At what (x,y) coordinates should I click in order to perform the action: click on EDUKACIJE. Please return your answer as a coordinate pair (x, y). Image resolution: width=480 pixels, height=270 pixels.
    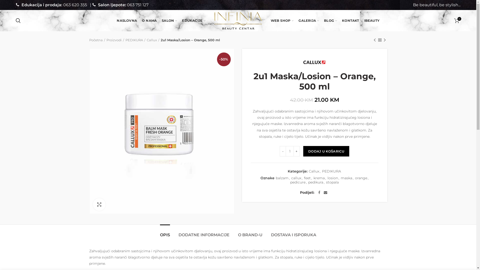
    Looking at the image, I should click on (194, 20).